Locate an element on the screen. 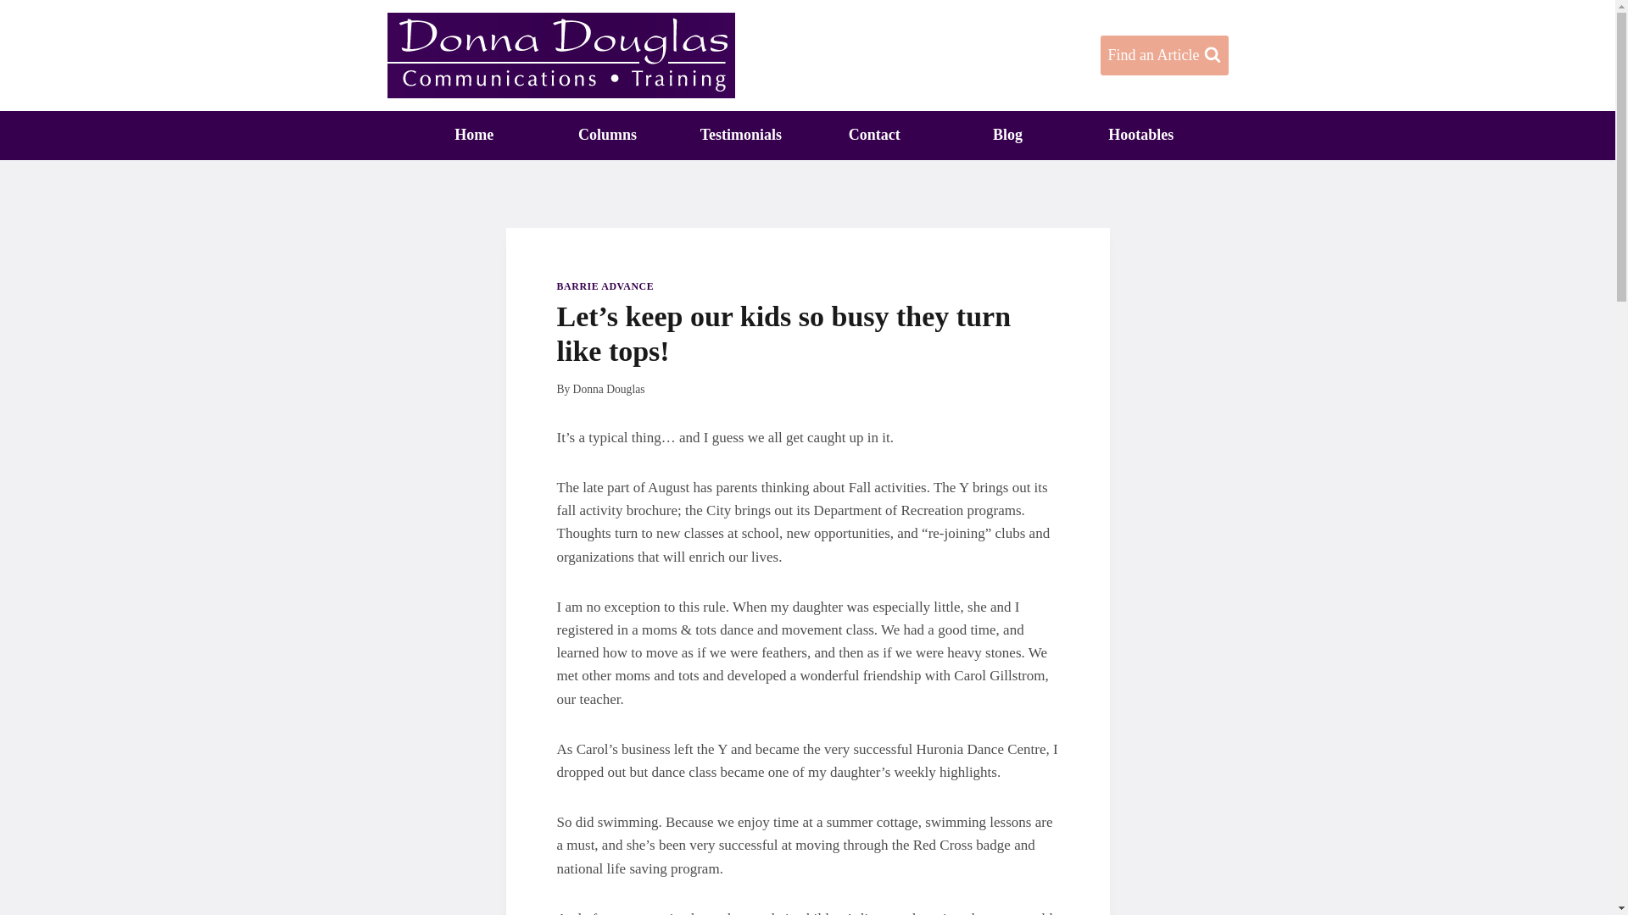 The image size is (1628, 915). Hootables is located at coordinates (1141, 136).